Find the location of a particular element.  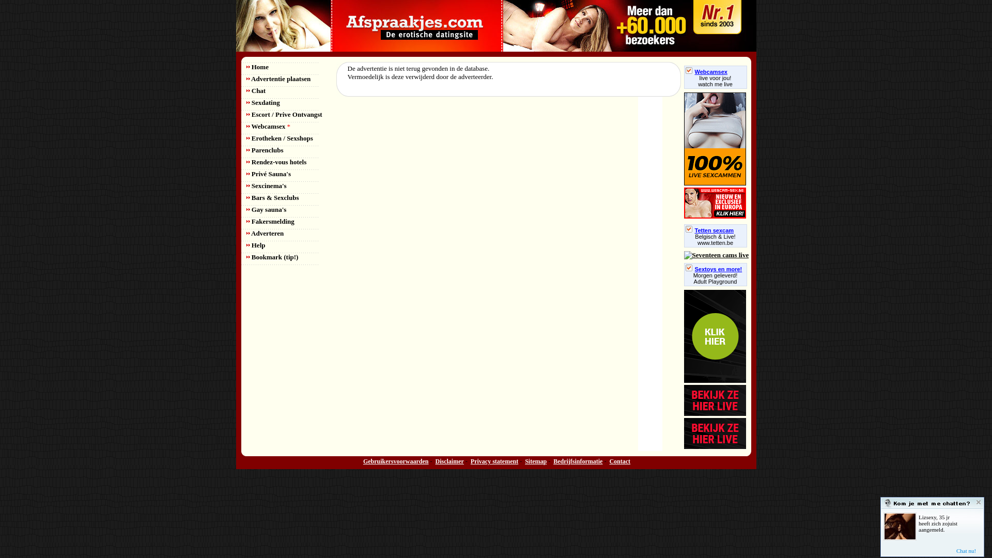

Belgisch & Live!
www.tetten.be is located at coordinates (715, 240).